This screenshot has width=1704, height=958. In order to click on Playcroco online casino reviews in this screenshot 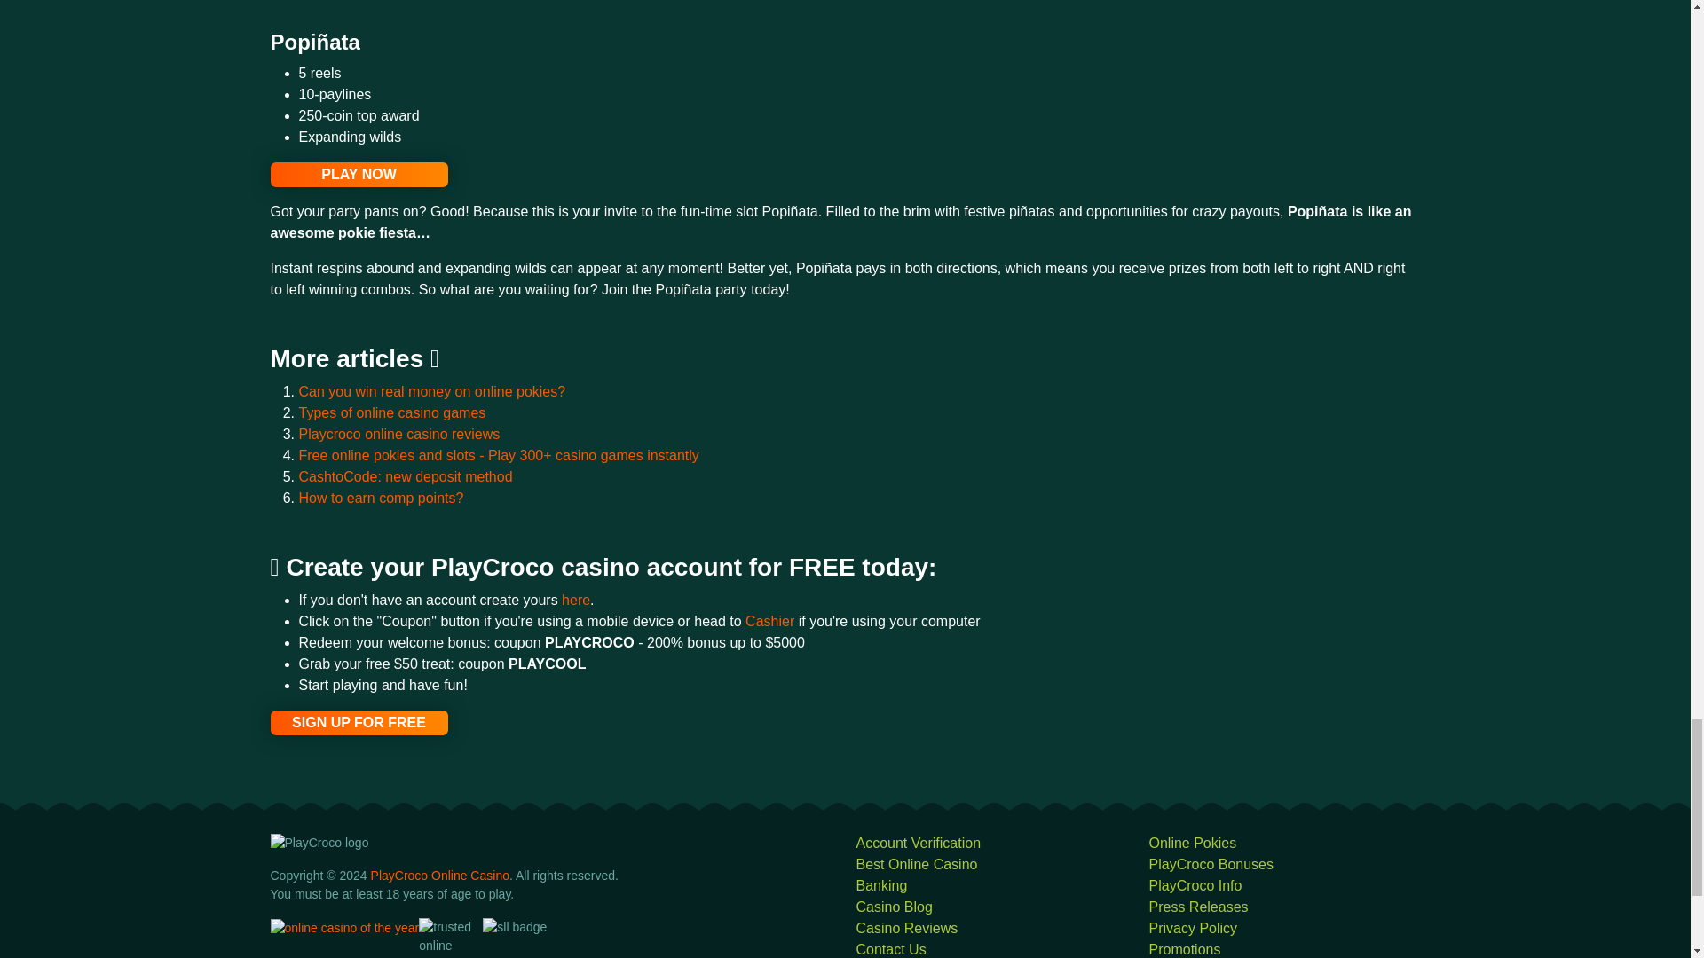, I will do `click(398, 433)`.